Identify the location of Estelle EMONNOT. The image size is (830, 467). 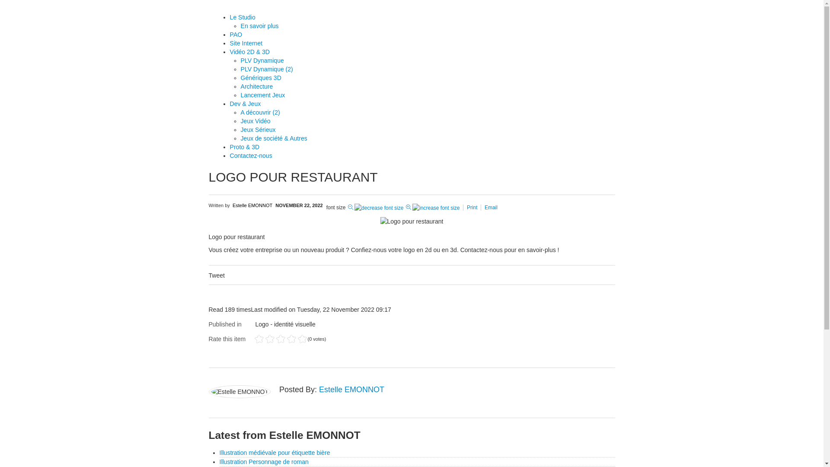
(252, 205).